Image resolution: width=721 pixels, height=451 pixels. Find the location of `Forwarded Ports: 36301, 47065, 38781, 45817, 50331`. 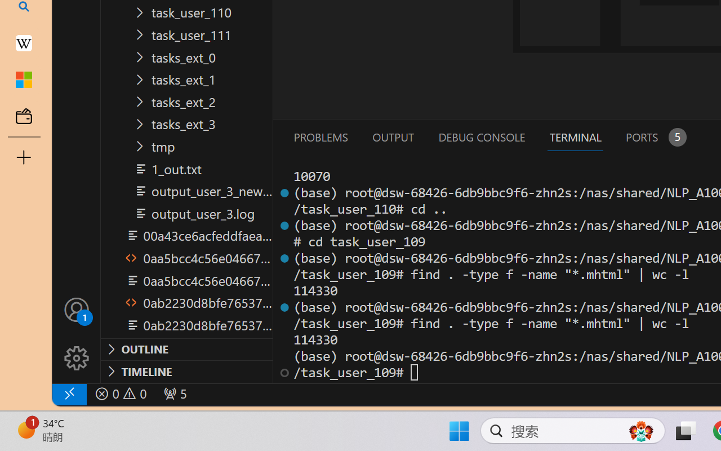

Forwarded Ports: 36301, 47065, 38781, 45817, 50331 is located at coordinates (173, 393).